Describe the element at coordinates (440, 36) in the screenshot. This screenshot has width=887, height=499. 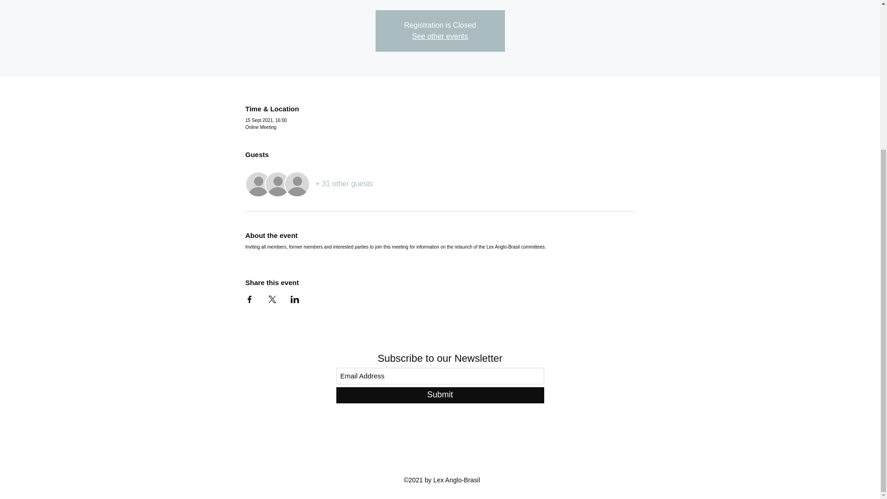
I see `See other events` at that location.